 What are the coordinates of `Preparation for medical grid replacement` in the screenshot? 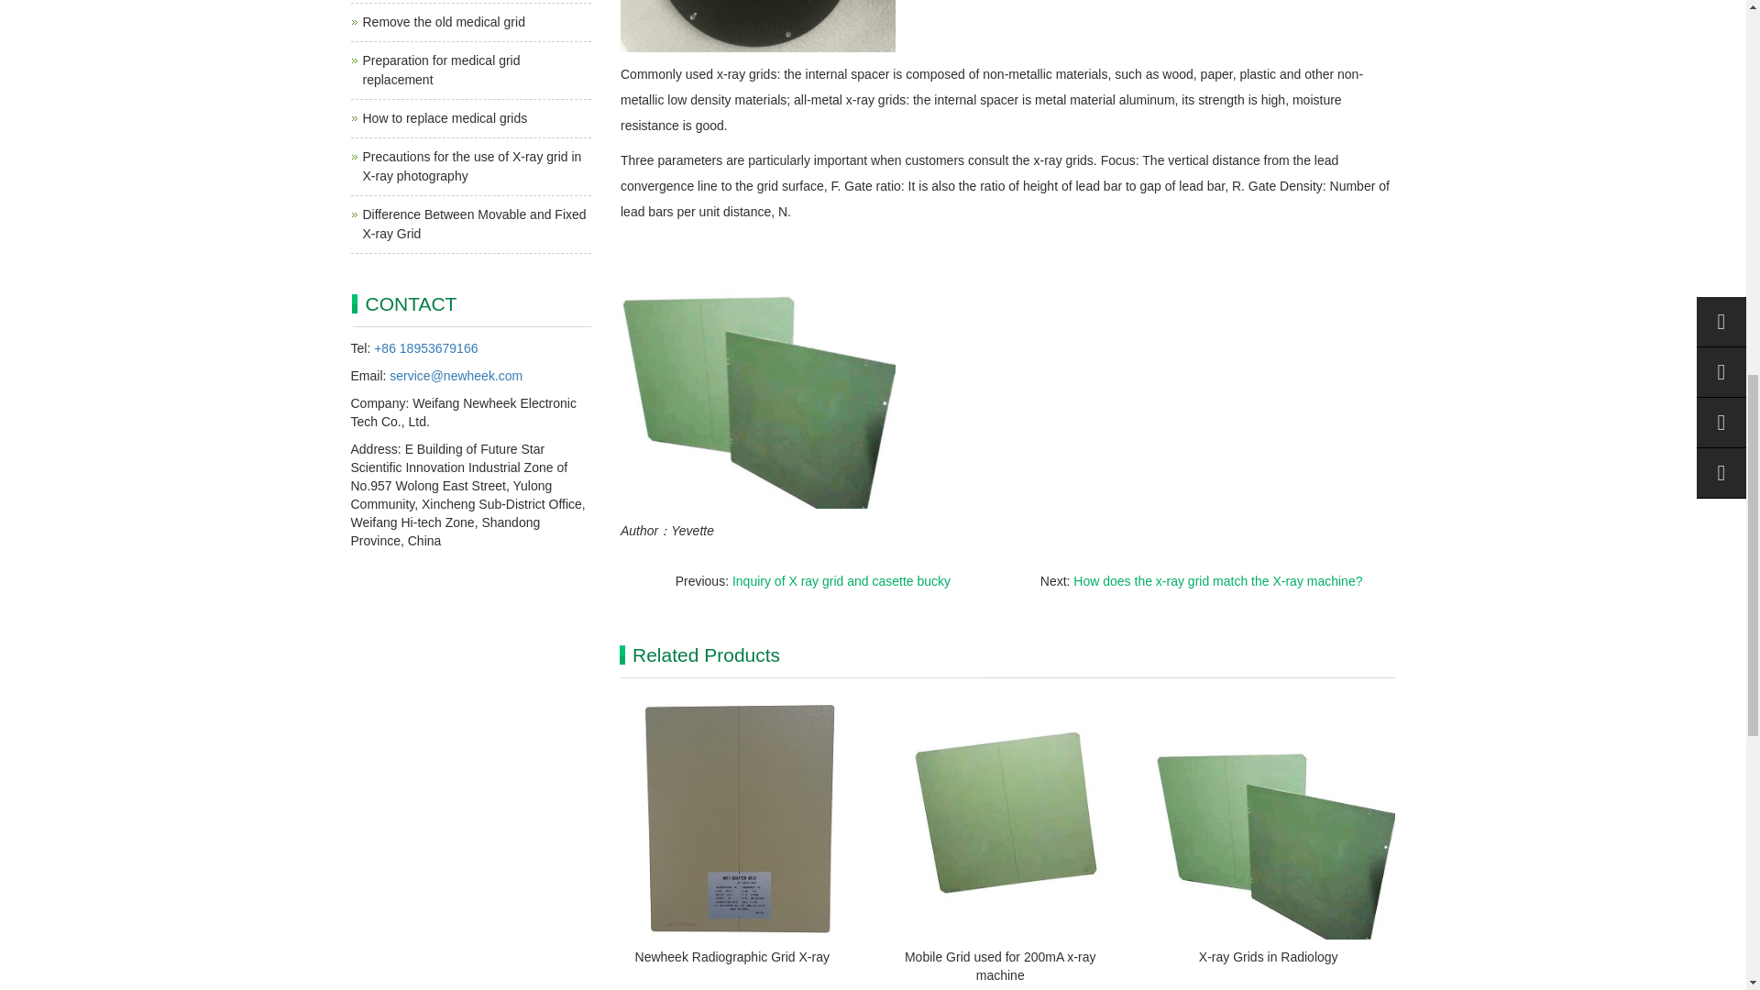 It's located at (442, 70).